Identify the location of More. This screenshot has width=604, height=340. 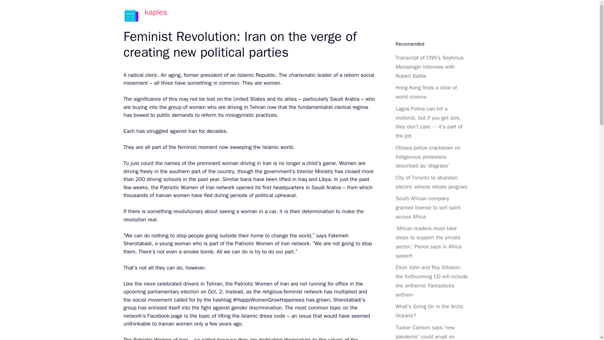
(443, 16).